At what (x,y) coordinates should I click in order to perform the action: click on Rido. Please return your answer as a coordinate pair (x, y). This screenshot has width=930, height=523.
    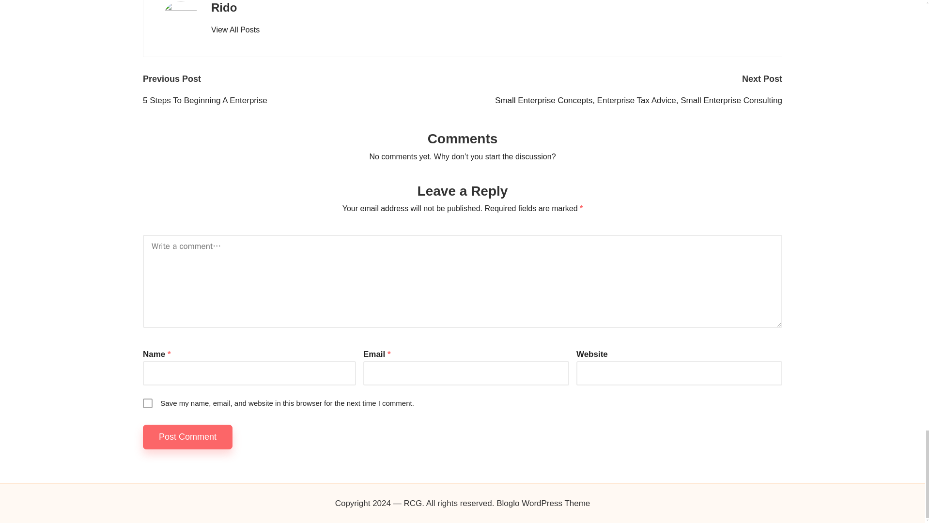
    Looking at the image, I should click on (224, 8).